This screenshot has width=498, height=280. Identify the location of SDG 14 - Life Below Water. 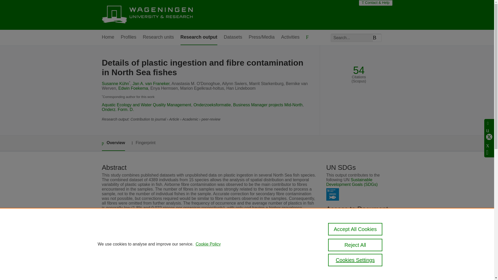
(333, 194).